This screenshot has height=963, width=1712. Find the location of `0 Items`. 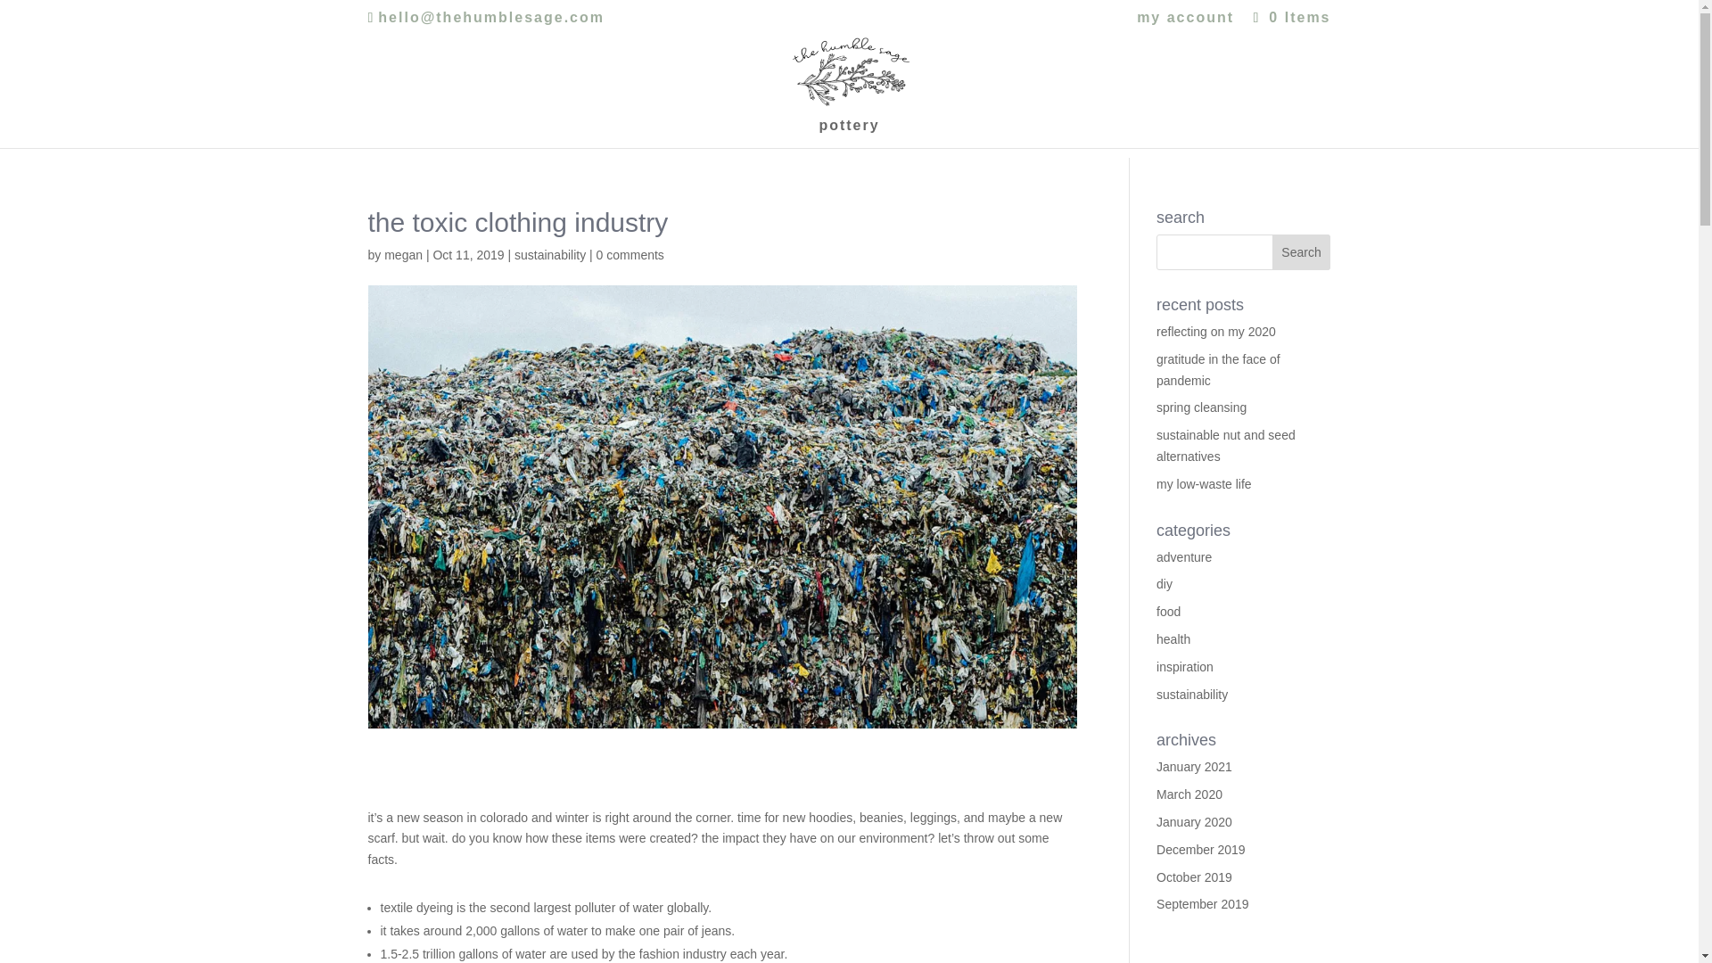

0 Items is located at coordinates (1288, 17).